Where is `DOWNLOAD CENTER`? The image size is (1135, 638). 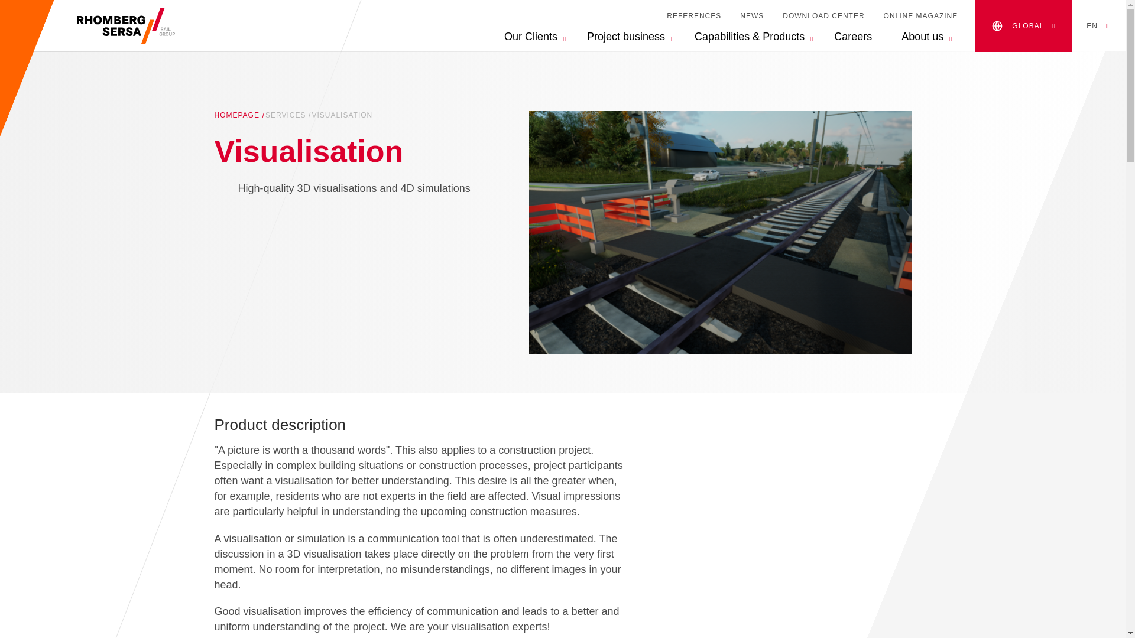
DOWNLOAD CENTER is located at coordinates (823, 16).